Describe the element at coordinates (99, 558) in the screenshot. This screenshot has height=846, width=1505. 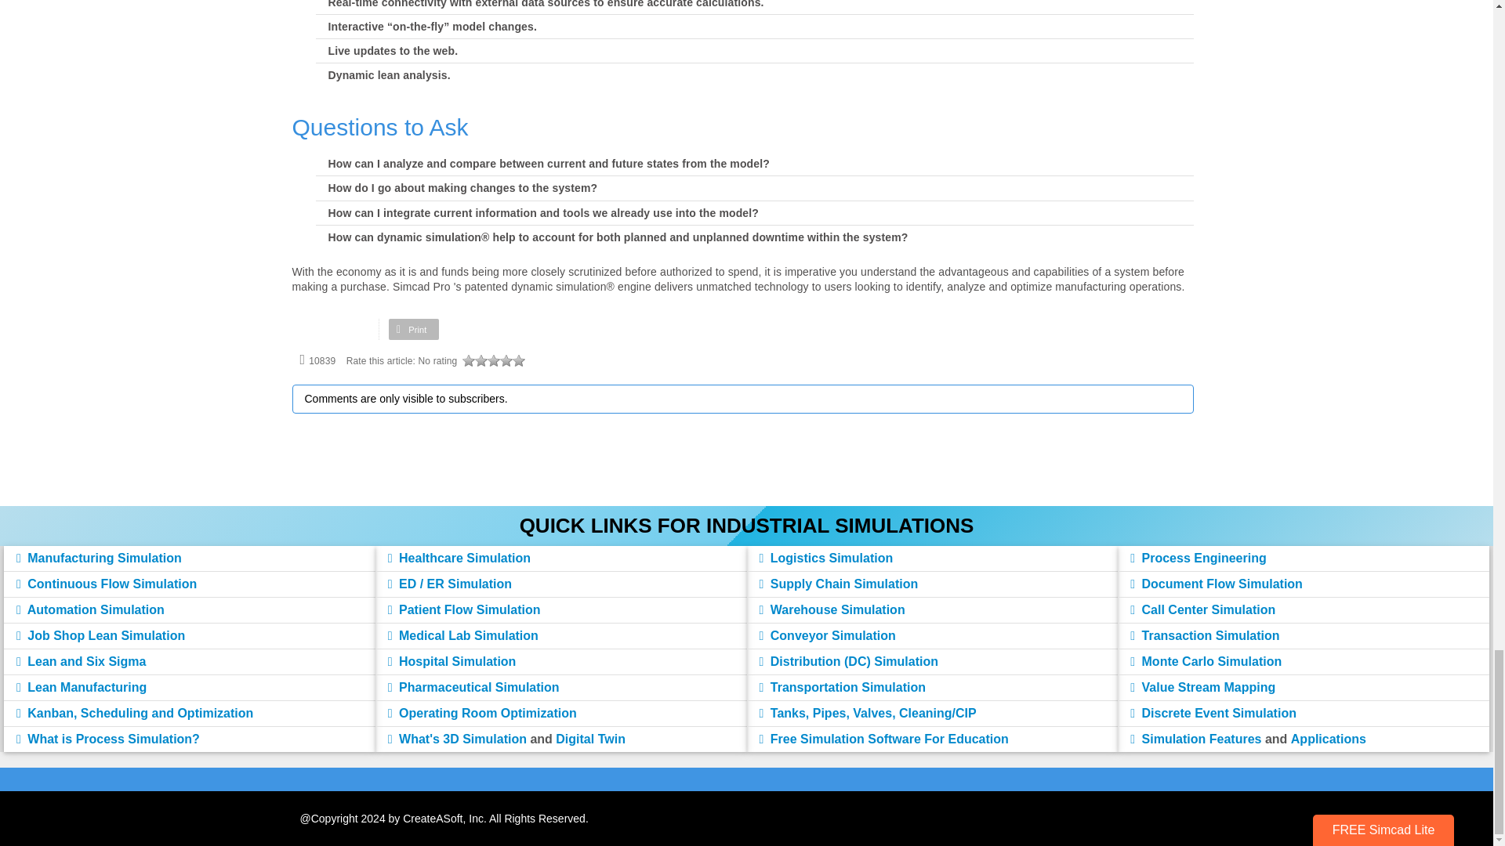
I see `  Manufacturing Simulation` at that location.